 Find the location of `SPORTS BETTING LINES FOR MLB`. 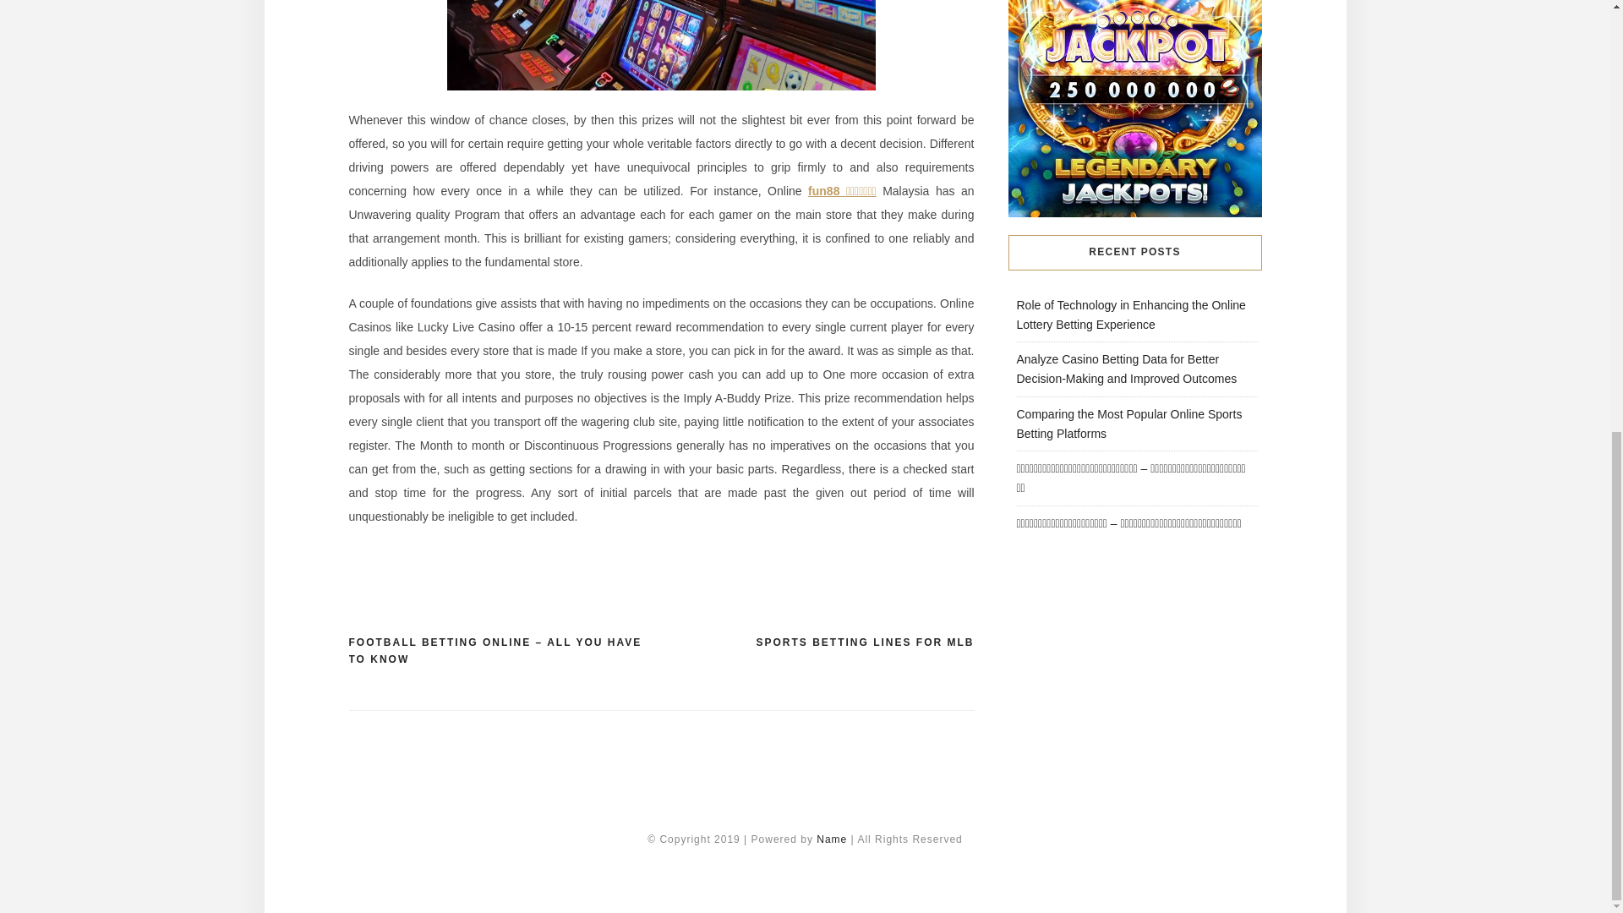

SPORTS BETTING LINES FOR MLB is located at coordinates (865, 642).